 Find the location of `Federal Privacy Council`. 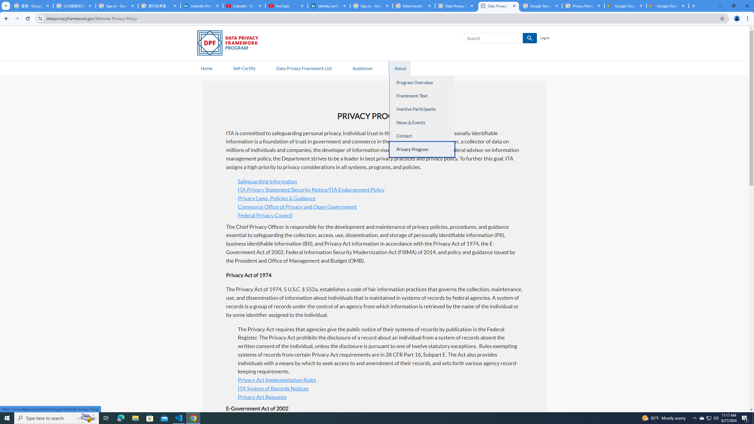

Federal Privacy Council is located at coordinates (265, 215).